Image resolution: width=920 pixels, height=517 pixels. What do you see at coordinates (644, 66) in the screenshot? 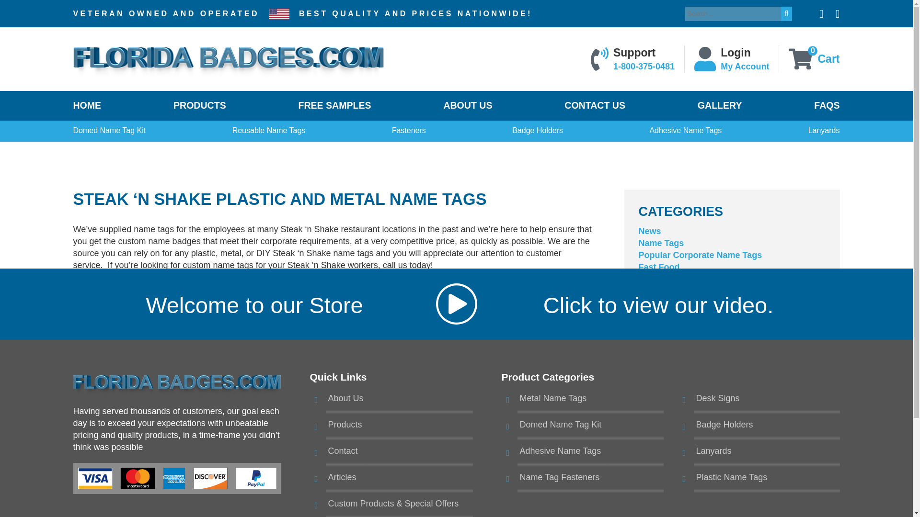
I see `1-800-375-0481` at bounding box center [644, 66].